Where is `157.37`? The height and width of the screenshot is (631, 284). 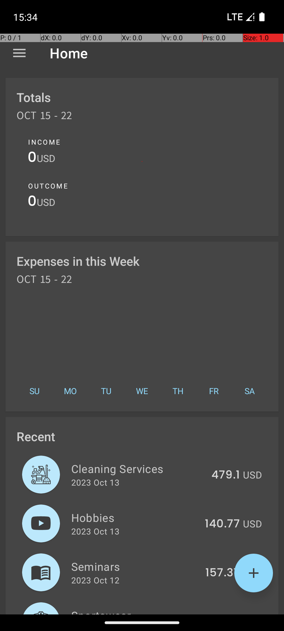
157.37 is located at coordinates (222, 573).